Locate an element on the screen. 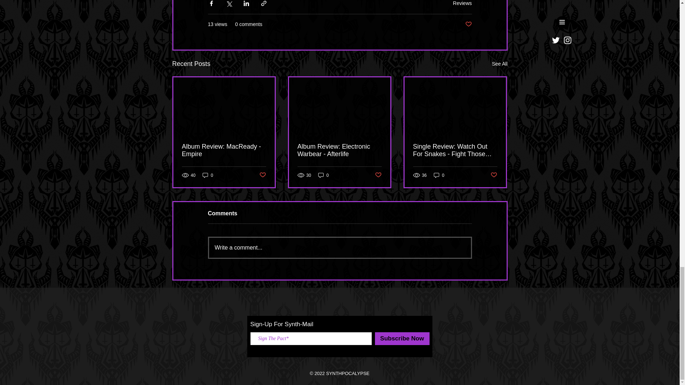 The image size is (685, 385). 0 is located at coordinates (439, 175).